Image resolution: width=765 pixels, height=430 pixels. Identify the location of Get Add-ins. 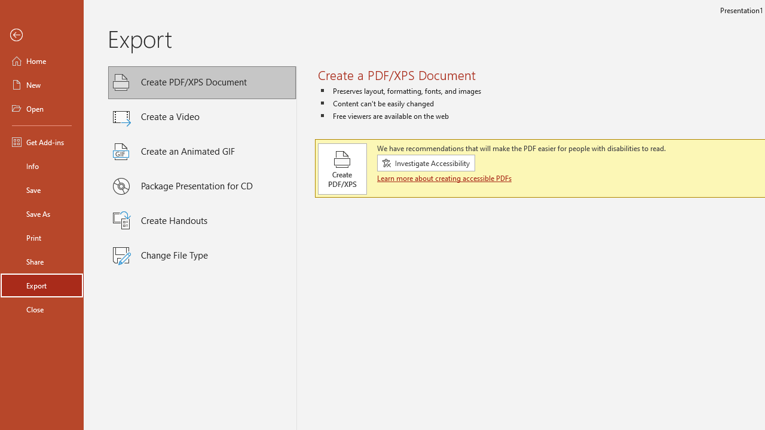
(42, 142).